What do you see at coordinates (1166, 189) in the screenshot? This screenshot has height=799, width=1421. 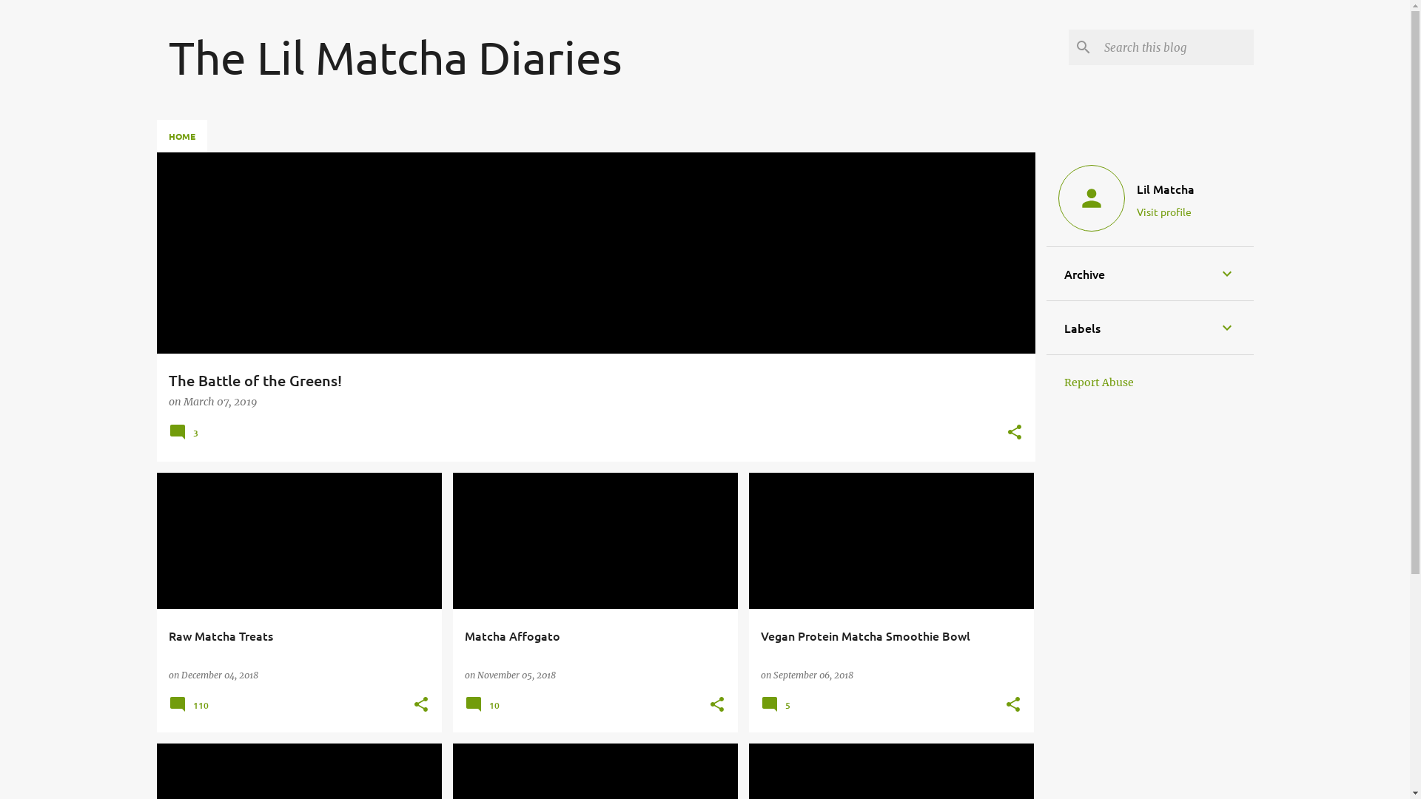 I see `Lil Matcha` at bounding box center [1166, 189].